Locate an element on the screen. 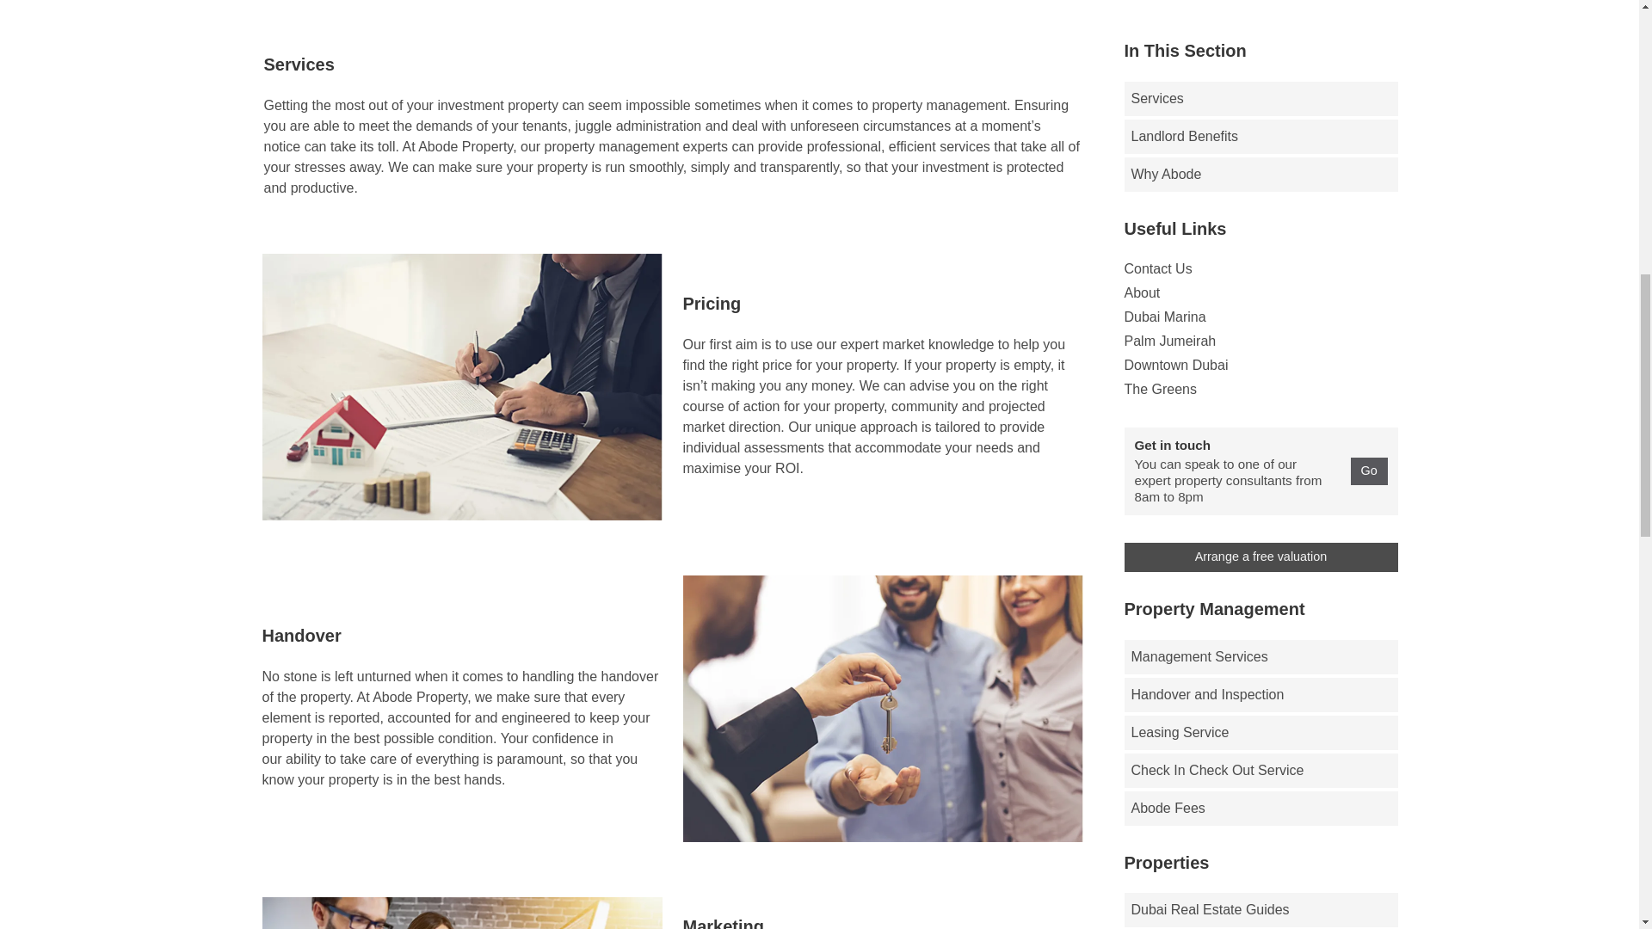 The height and width of the screenshot is (929, 1652). About is located at coordinates (1260, 293).